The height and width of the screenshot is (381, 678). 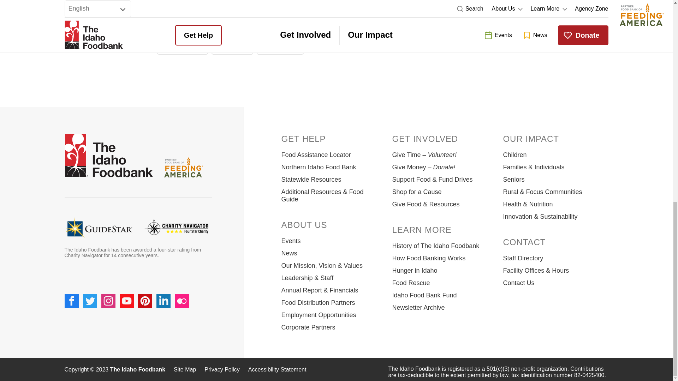 I want to click on flickr, so click(x=181, y=280).